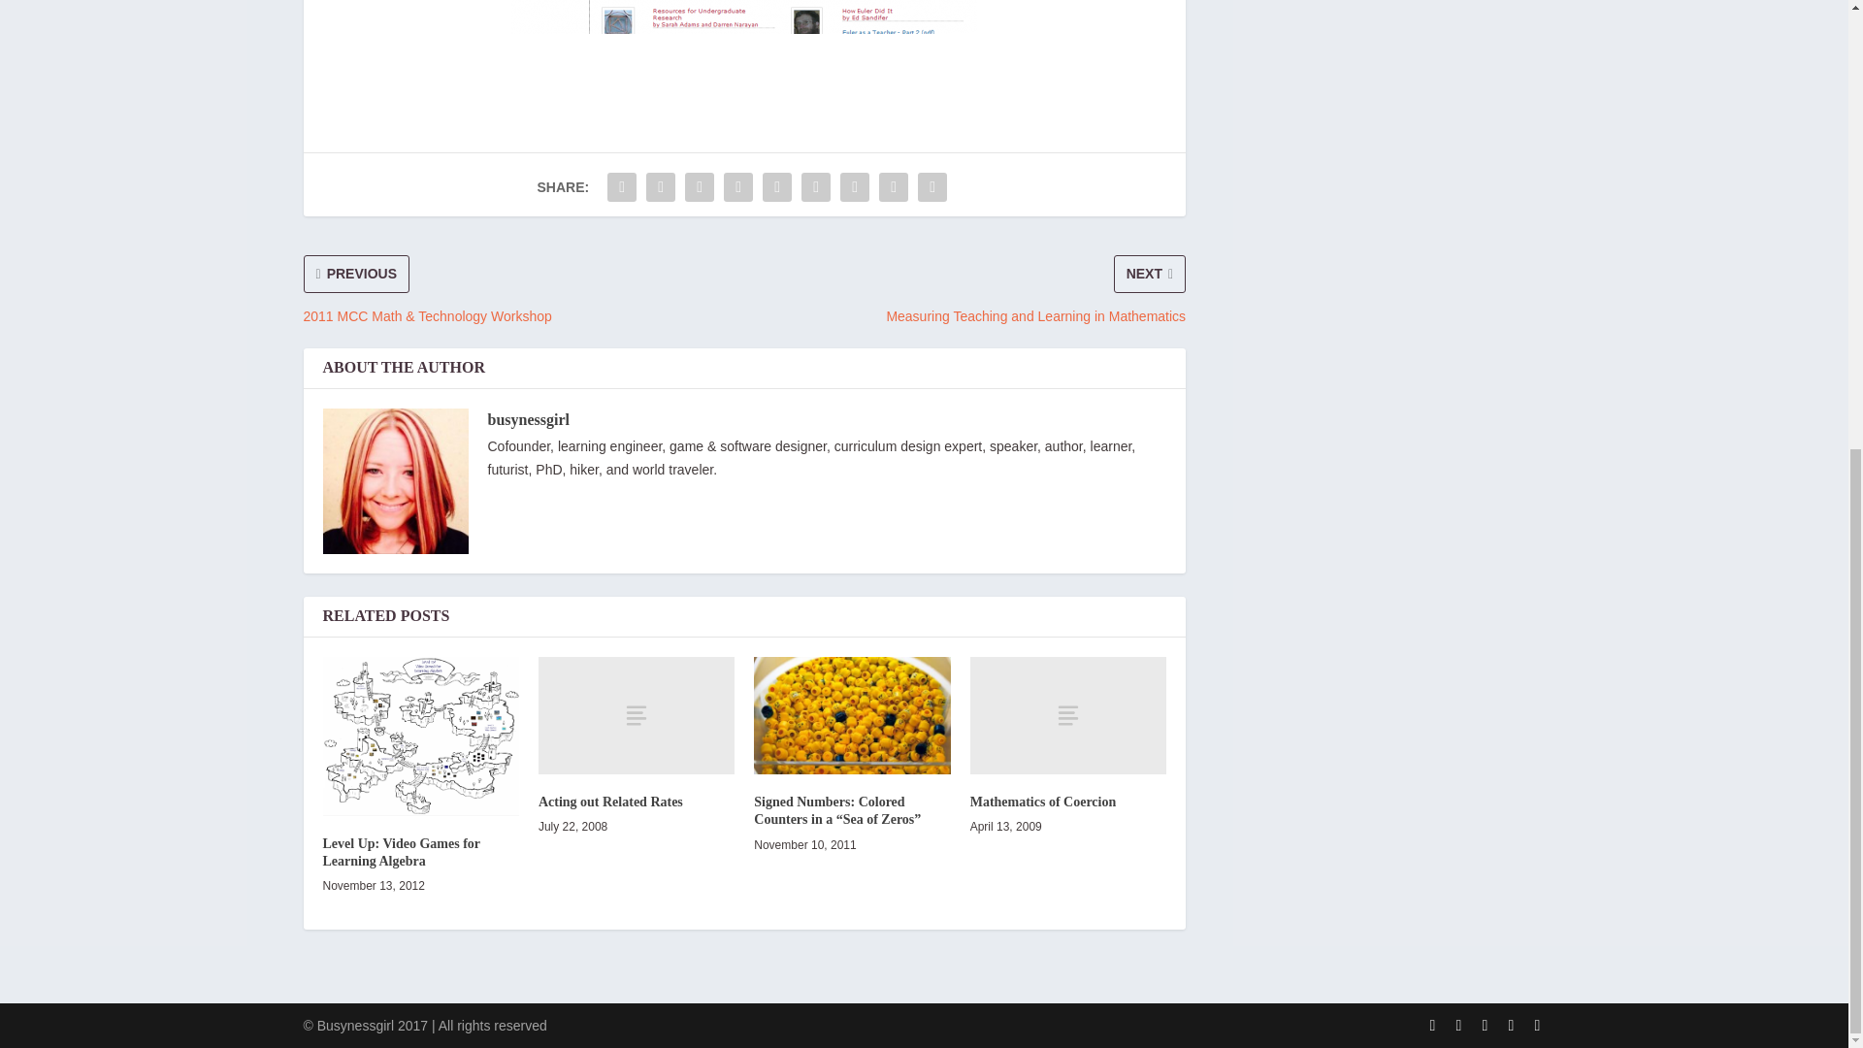 The width and height of the screenshot is (1863, 1048). What do you see at coordinates (1067, 716) in the screenshot?
I see `Mathematics of Coercion` at bounding box center [1067, 716].